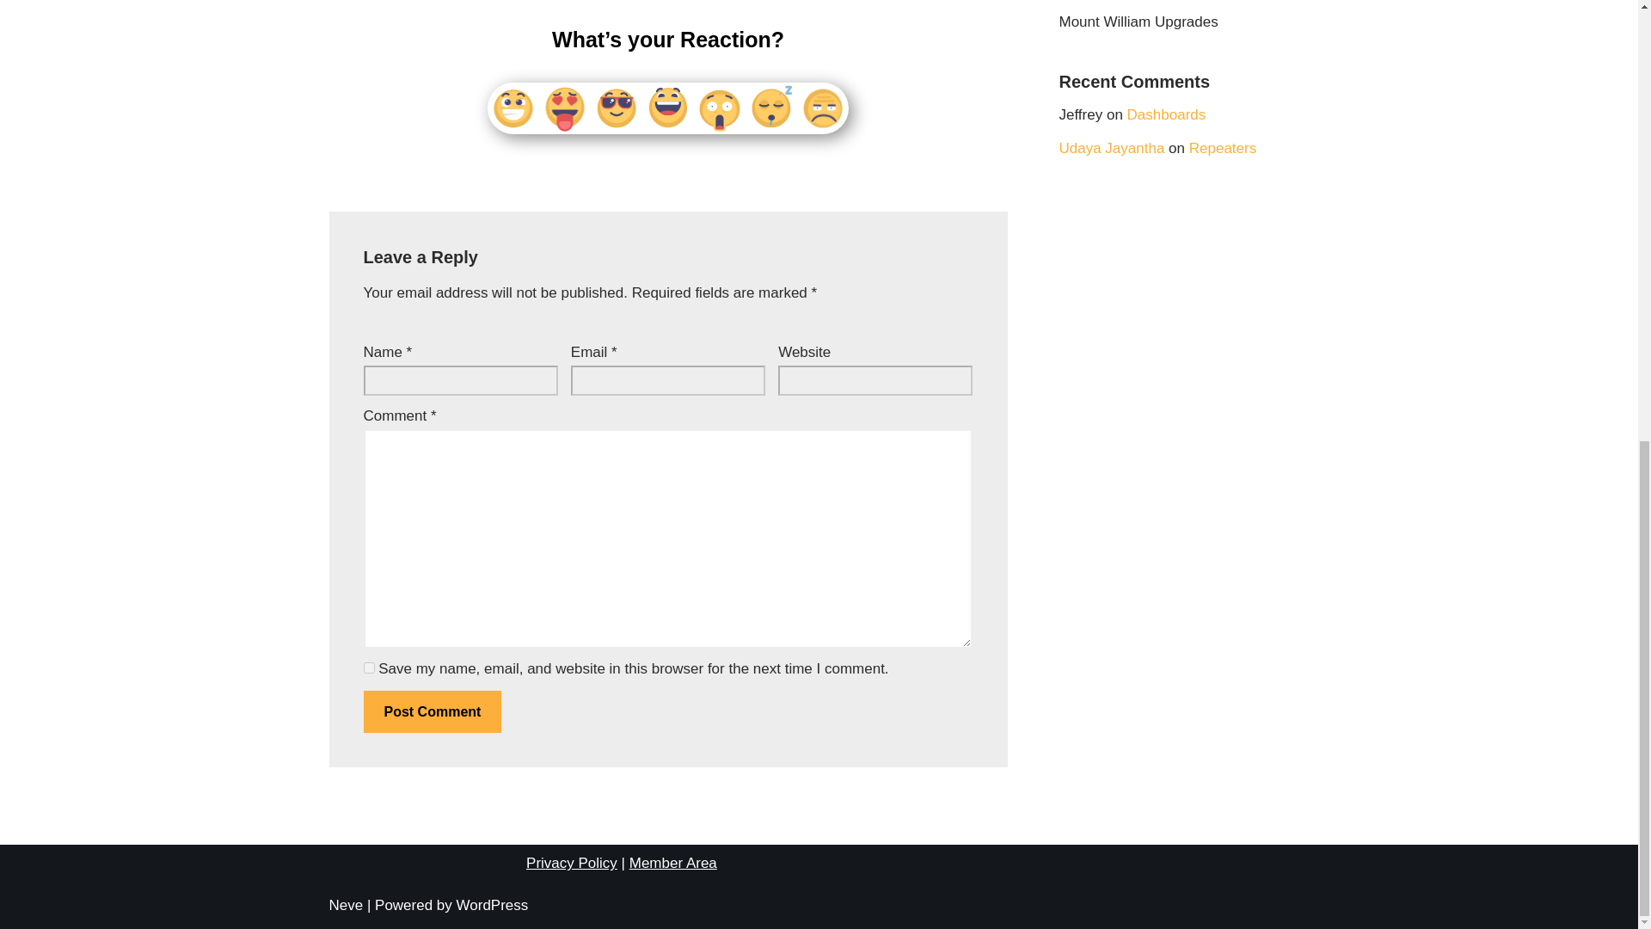 This screenshot has height=929, width=1651. Describe the element at coordinates (1167, 114) in the screenshot. I see `Dashboards` at that location.